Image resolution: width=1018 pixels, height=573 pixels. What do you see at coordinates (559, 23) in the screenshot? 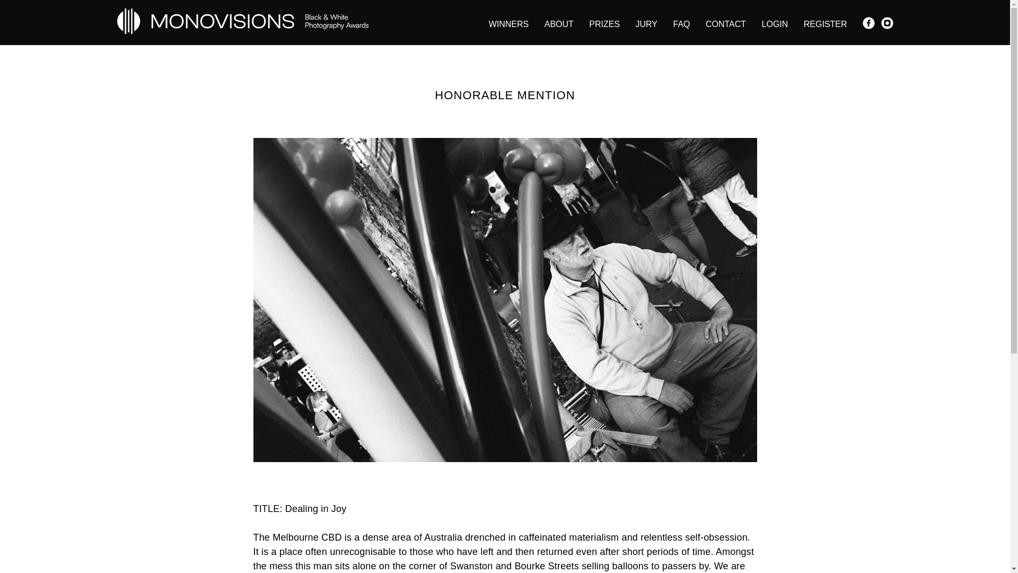
I see `ABOUT` at bounding box center [559, 23].